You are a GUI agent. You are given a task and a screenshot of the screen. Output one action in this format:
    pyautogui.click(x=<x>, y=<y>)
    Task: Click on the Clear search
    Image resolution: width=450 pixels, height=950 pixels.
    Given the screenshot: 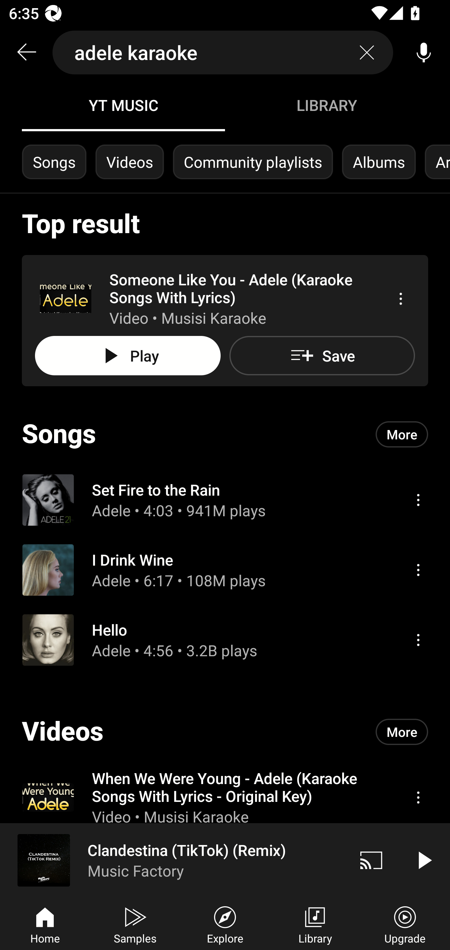 What is the action you would take?
    pyautogui.click(x=367, y=52)
    